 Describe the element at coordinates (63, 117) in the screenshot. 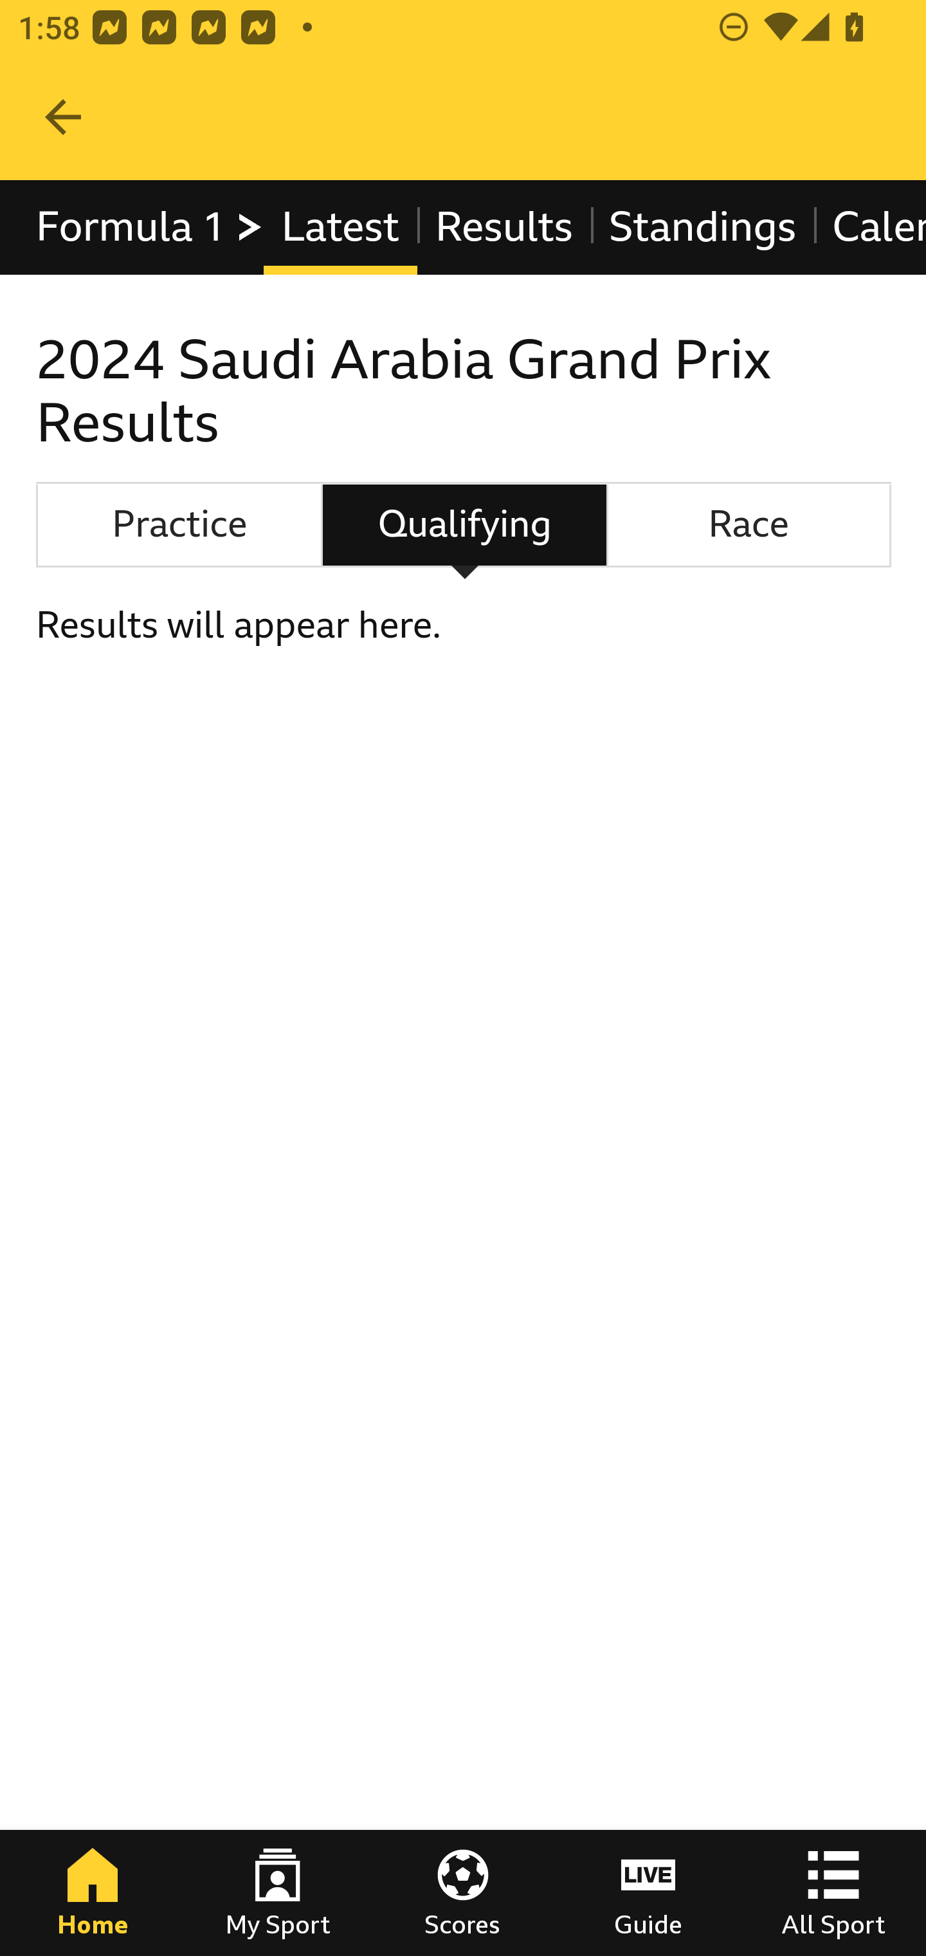

I see `Navigate up` at that location.